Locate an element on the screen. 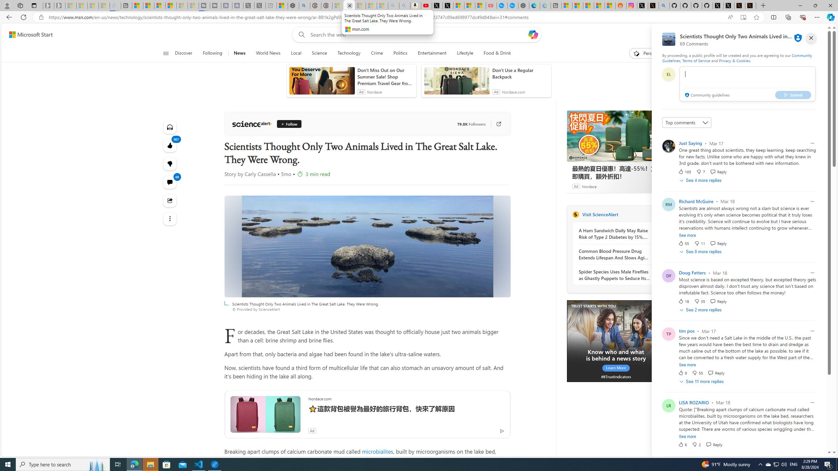 The image size is (838, 471). Submit is located at coordinates (793, 95).